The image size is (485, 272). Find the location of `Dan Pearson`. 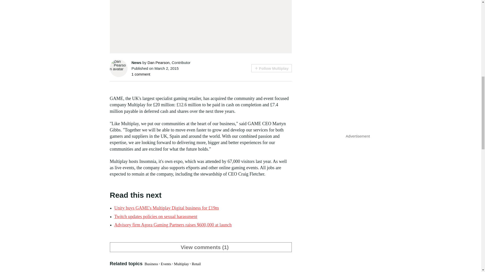

Dan Pearson is located at coordinates (159, 62).